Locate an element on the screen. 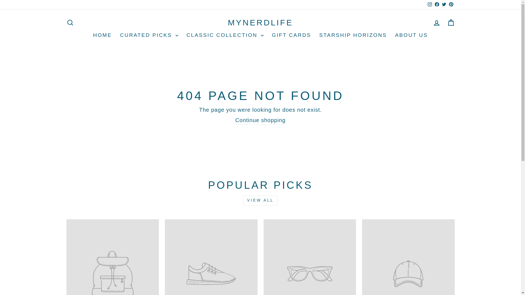  ACCOUNT is located at coordinates (436, 23).